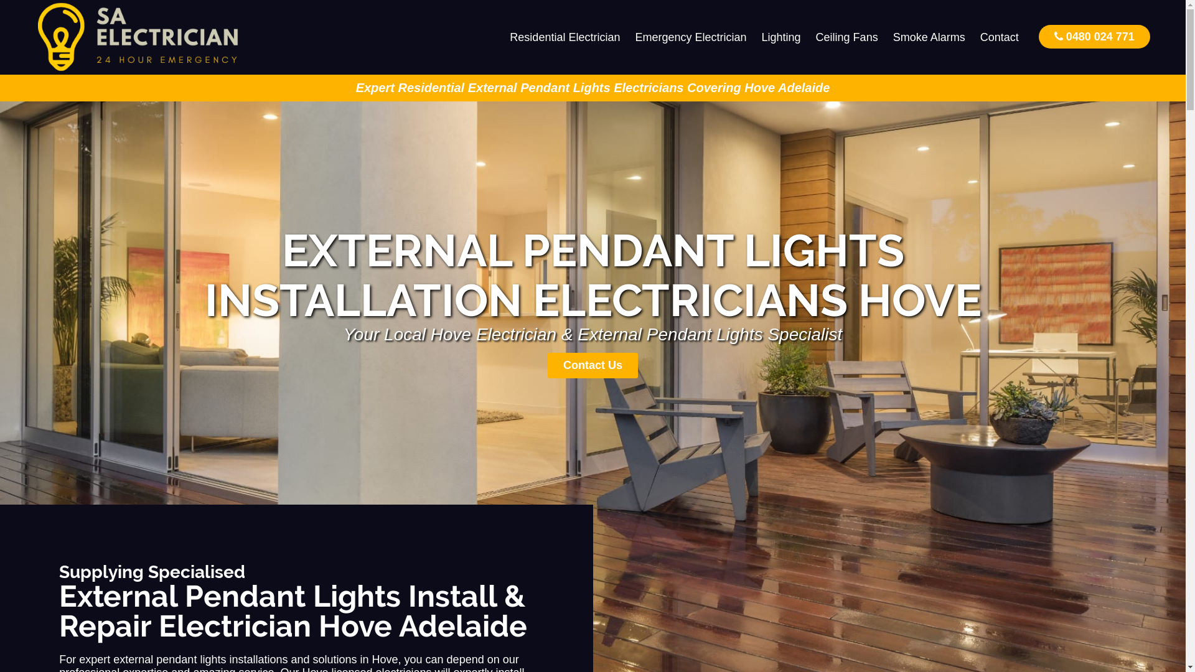  I want to click on Residential Electrician, so click(565, 37).